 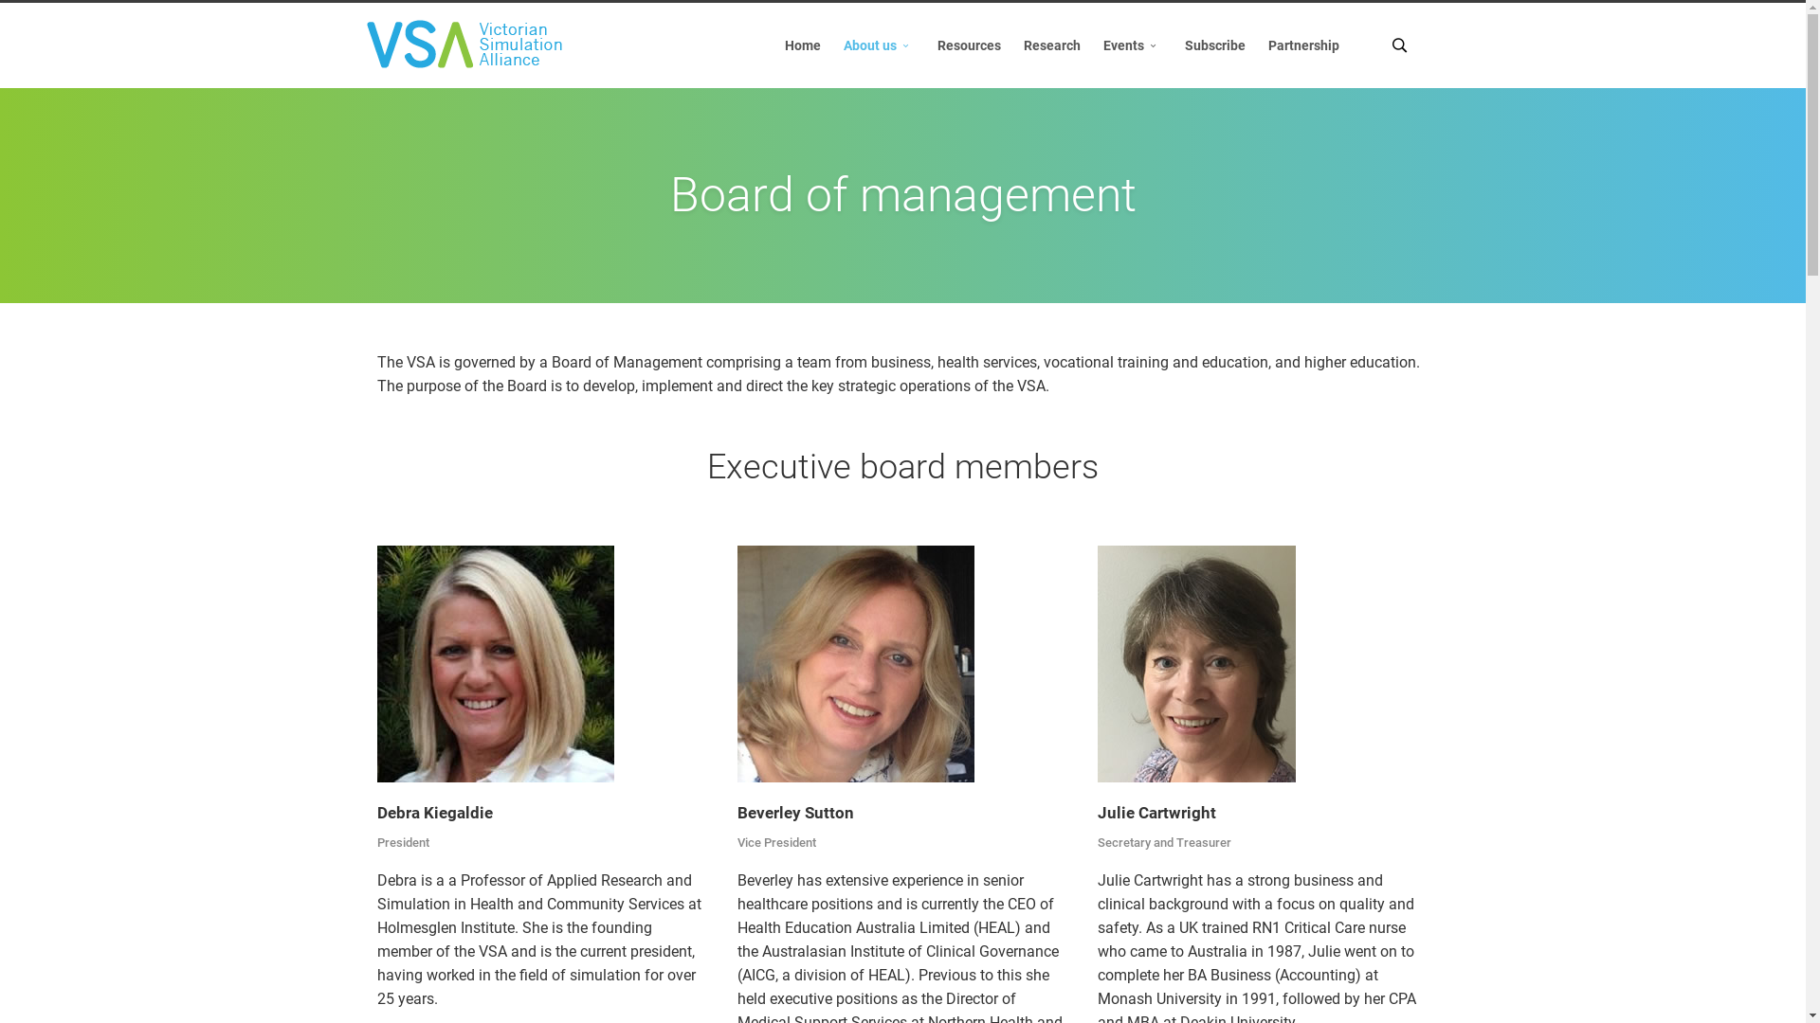 What do you see at coordinates (1052, 45) in the screenshot?
I see `Research` at bounding box center [1052, 45].